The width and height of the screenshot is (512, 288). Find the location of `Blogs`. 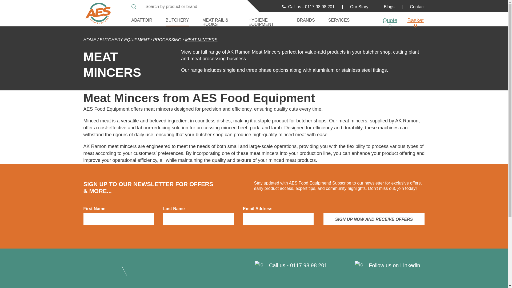

Blogs is located at coordinates (389, 7).